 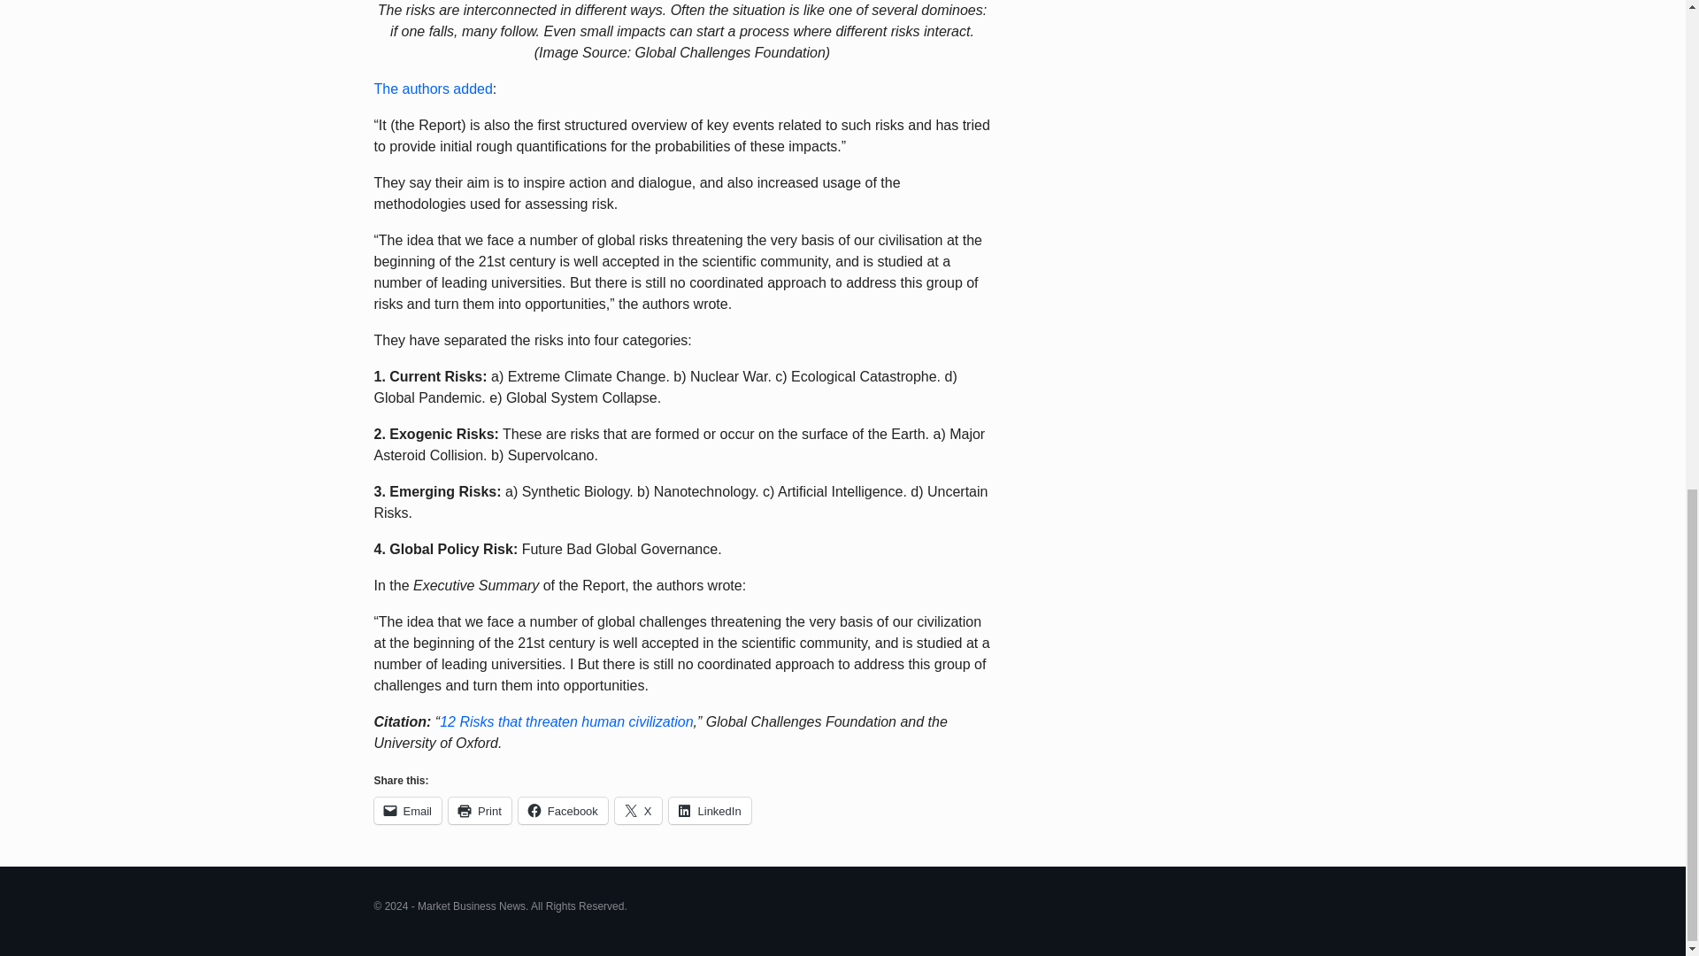 I want to click on Click to share on X, so click(x=639, y=810).